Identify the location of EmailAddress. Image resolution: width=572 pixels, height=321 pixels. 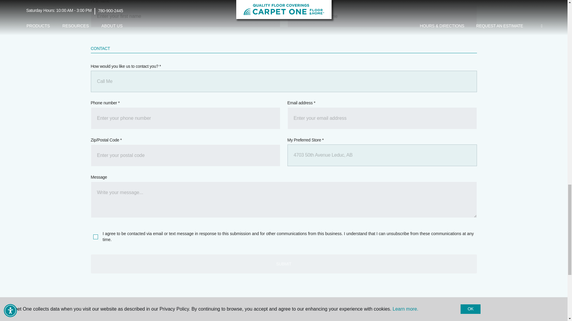
(382, 118).